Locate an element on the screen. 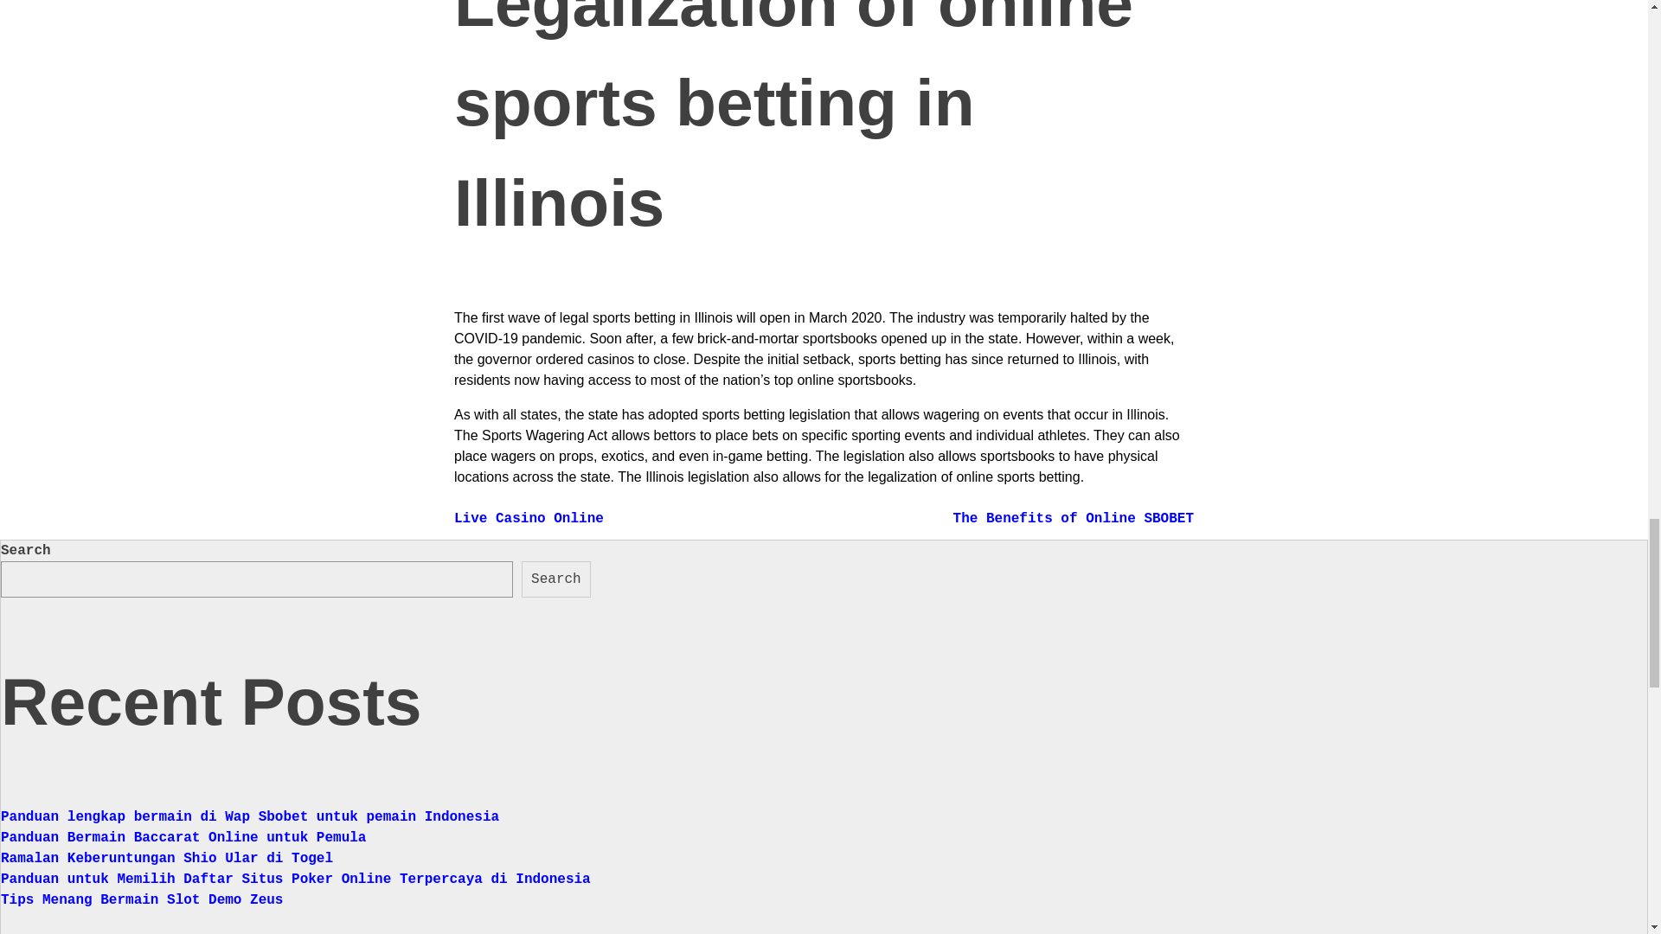 The image size is (1661, 934). Live Casino Online is located at coordinates (529, 519).